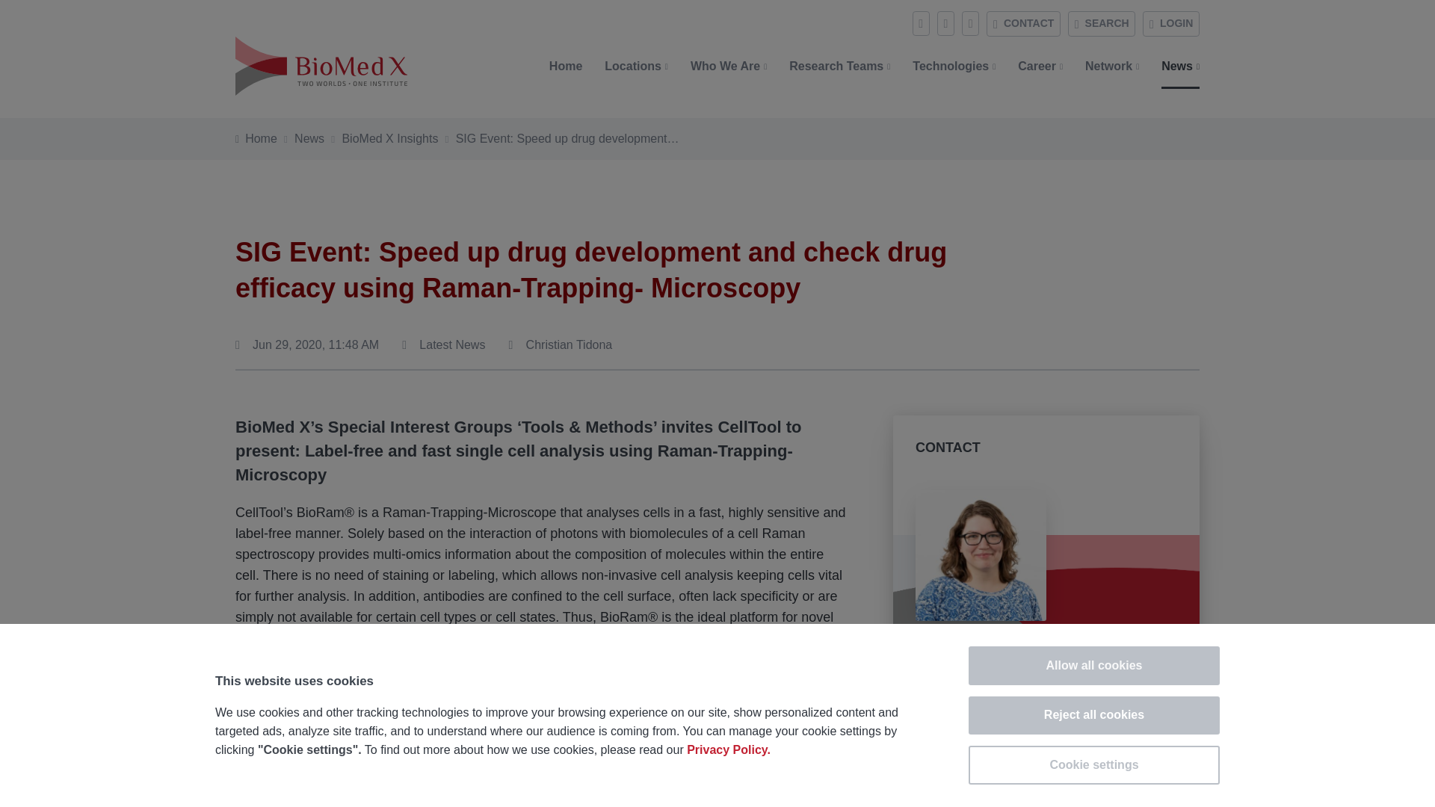  I want to click on Home, so click(261, 139).